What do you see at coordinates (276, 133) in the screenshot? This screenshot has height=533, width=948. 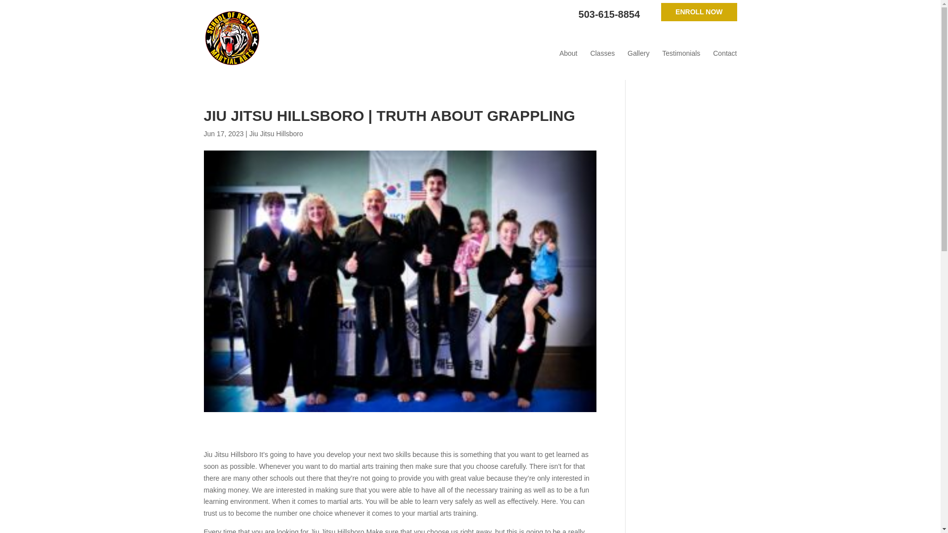 I see `Jiu Jitsu Hillsboro` at bounding box center [276, 133].